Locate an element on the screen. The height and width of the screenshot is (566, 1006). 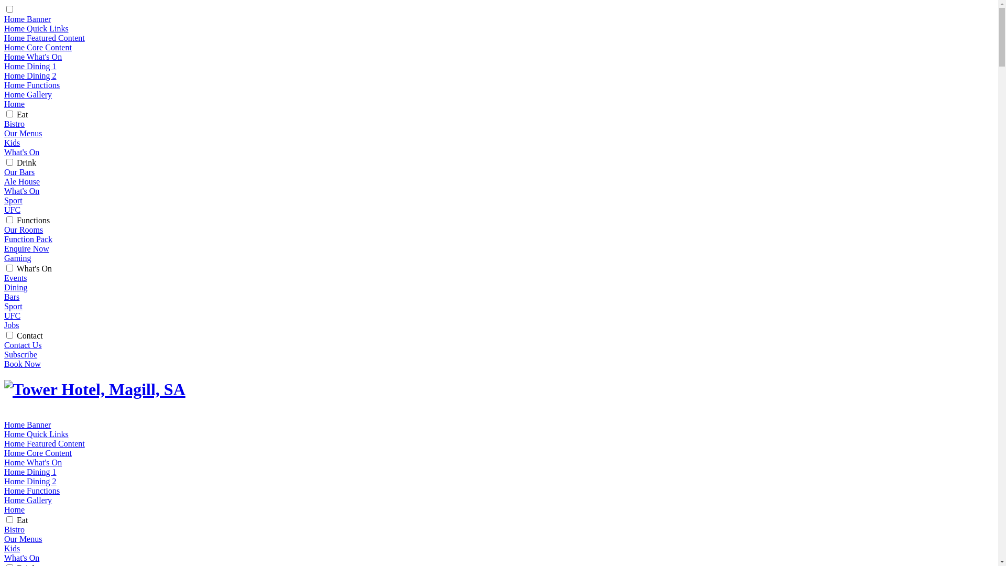
Sport is located at coordinates (14, 306).